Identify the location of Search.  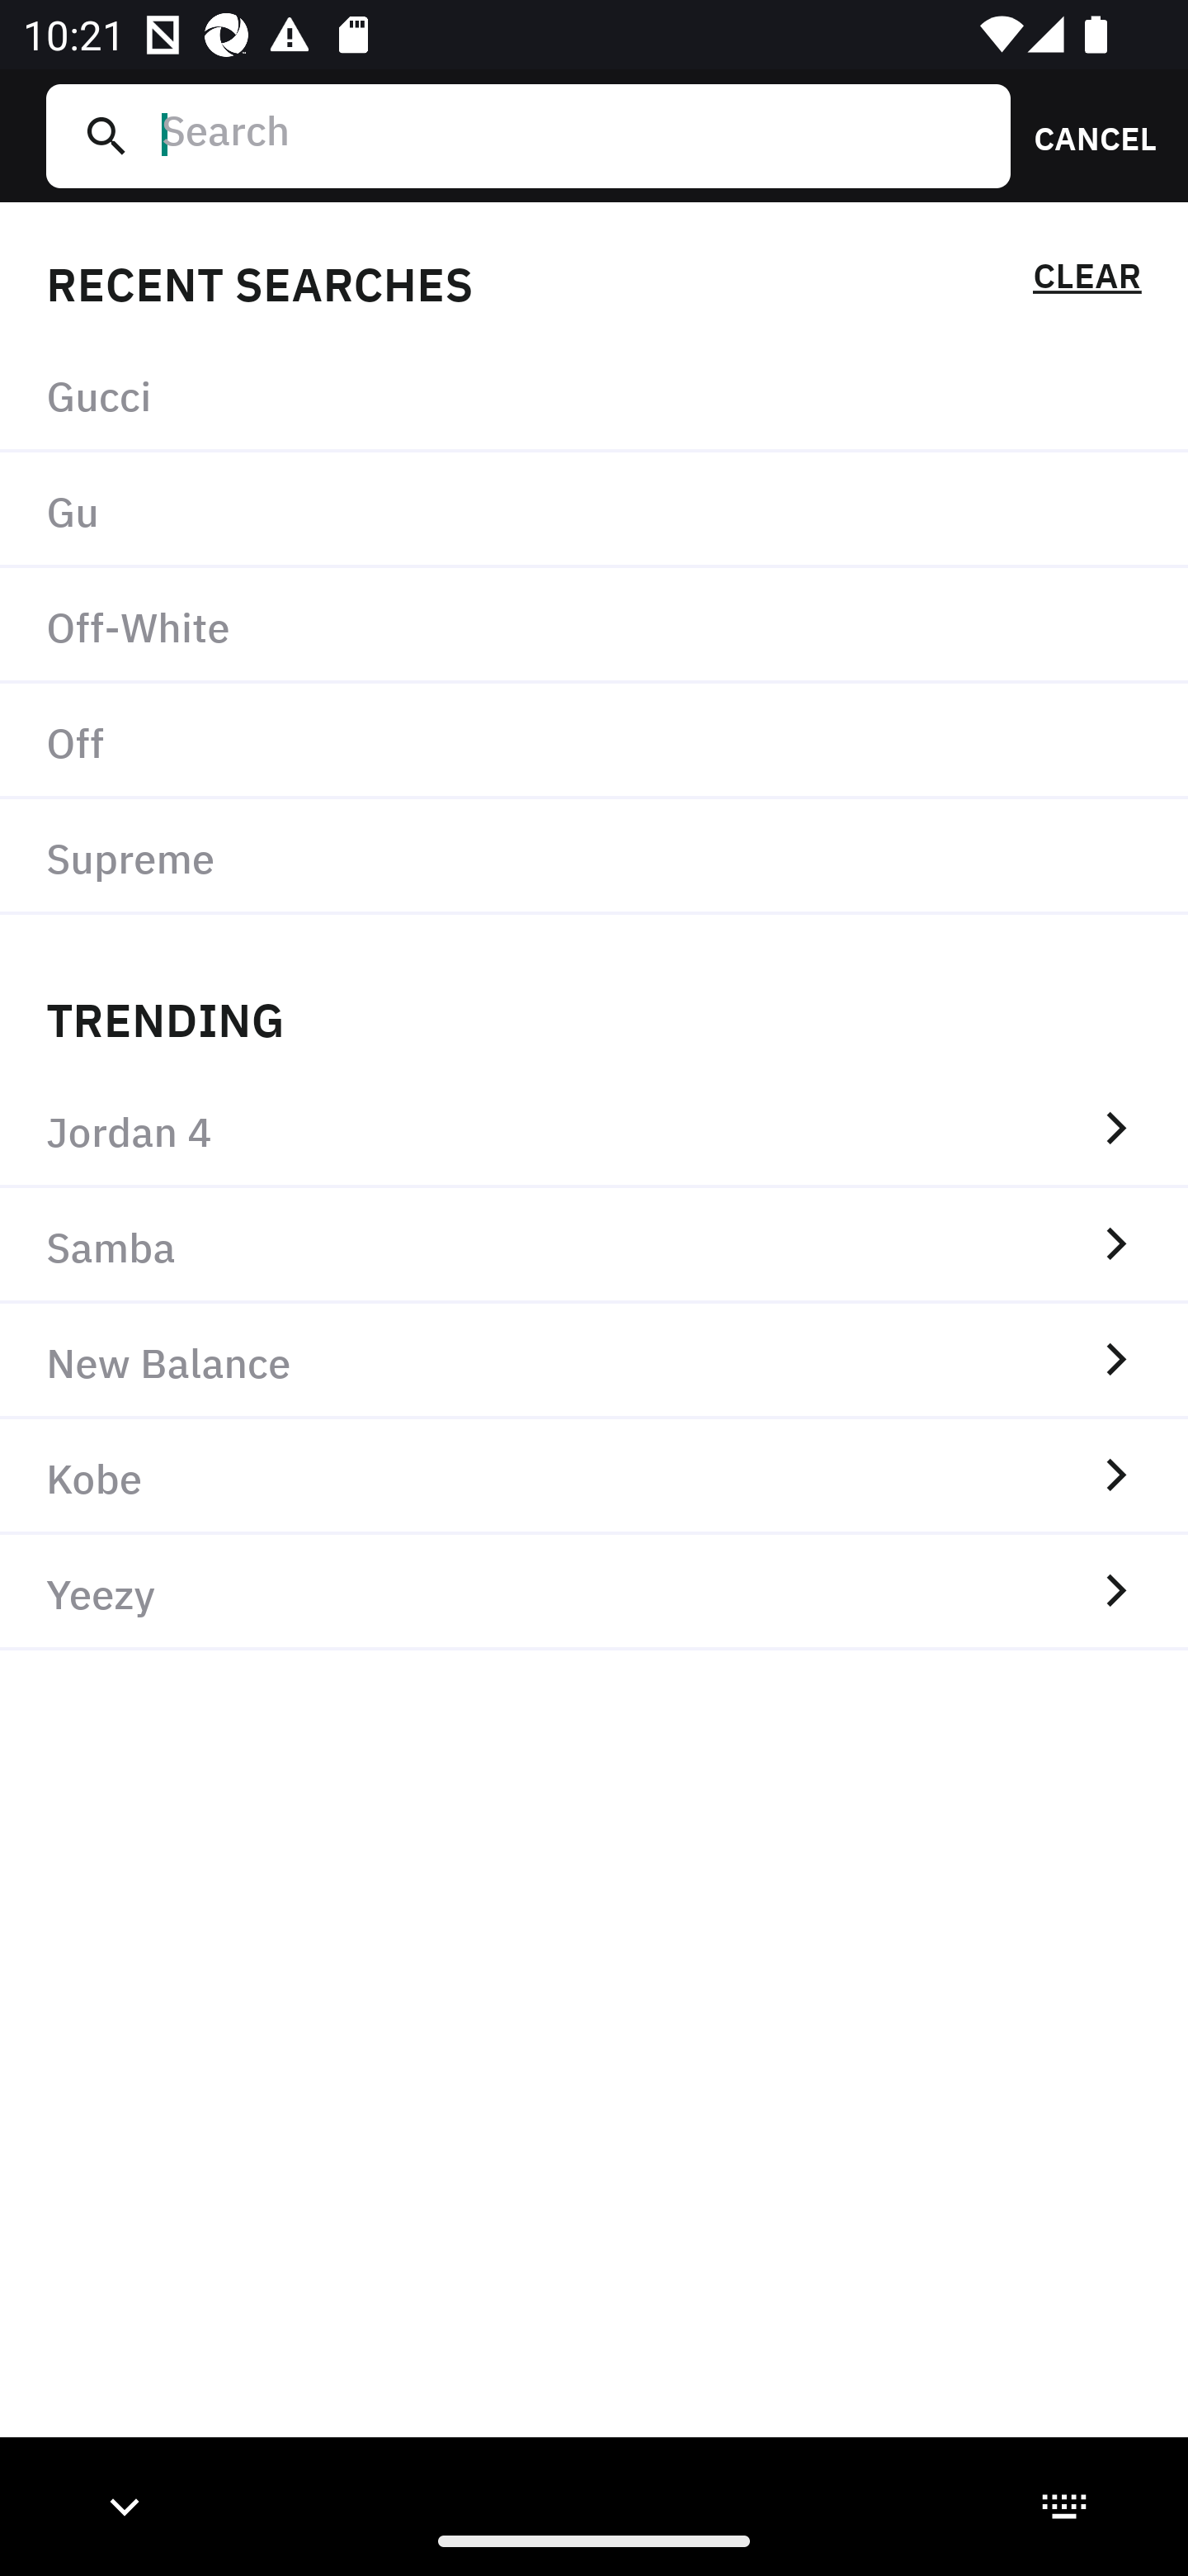
(573, 135).